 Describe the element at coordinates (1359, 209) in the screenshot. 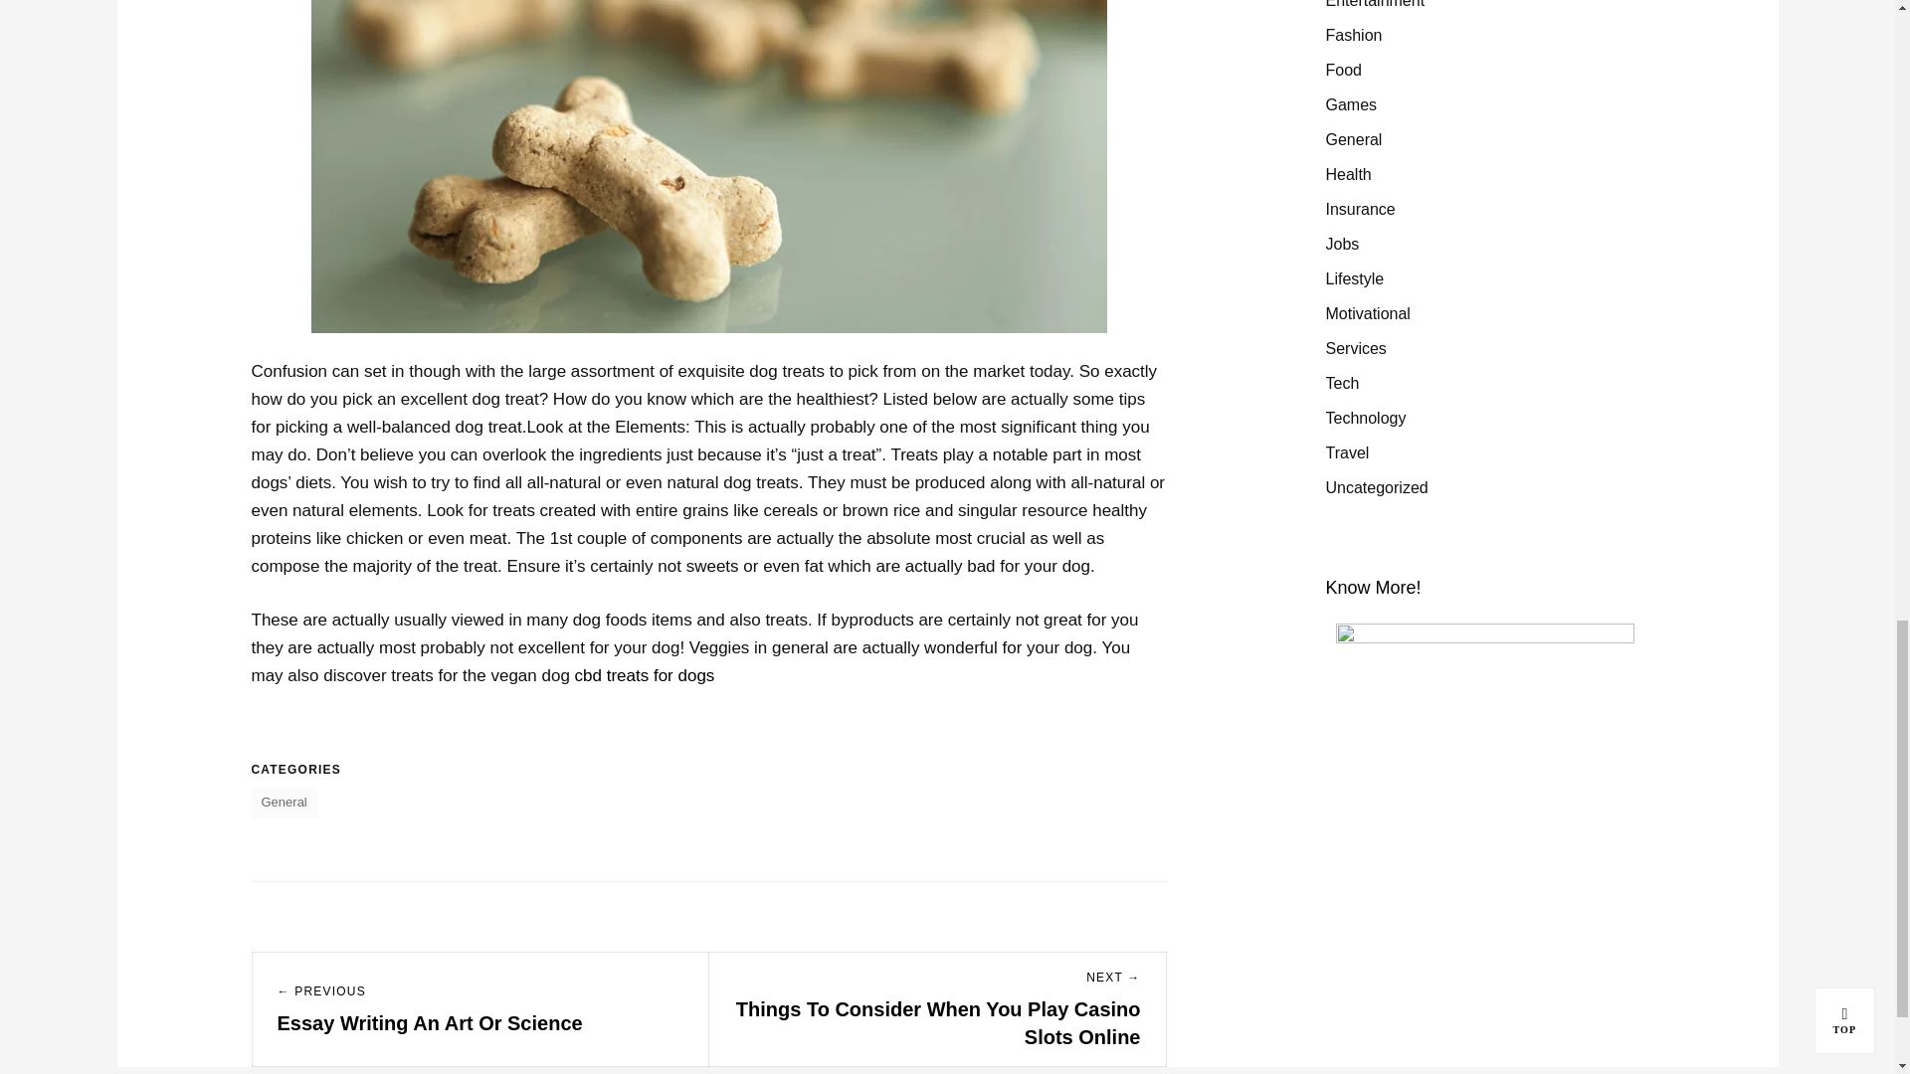

I see `Insurance` at that location.